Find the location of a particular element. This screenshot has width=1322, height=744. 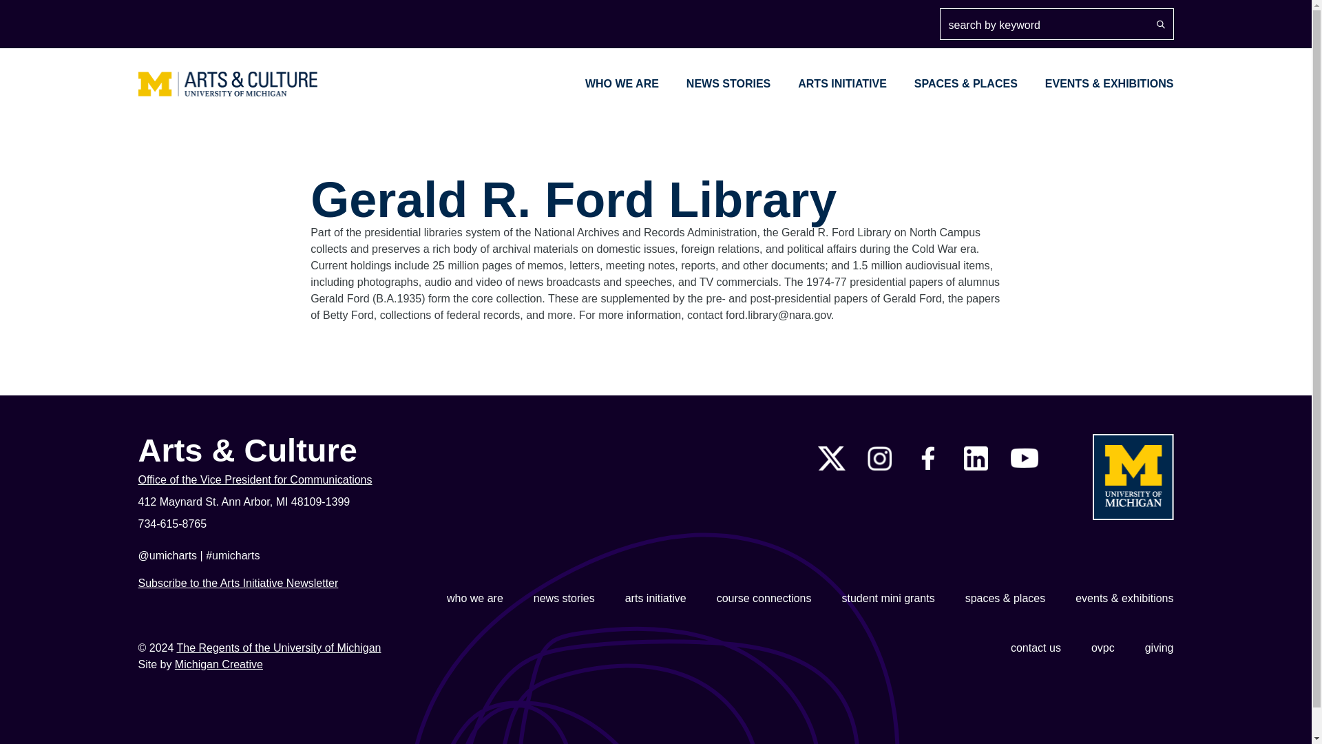

NEWS STORIES is located at coordinates (728, 83).